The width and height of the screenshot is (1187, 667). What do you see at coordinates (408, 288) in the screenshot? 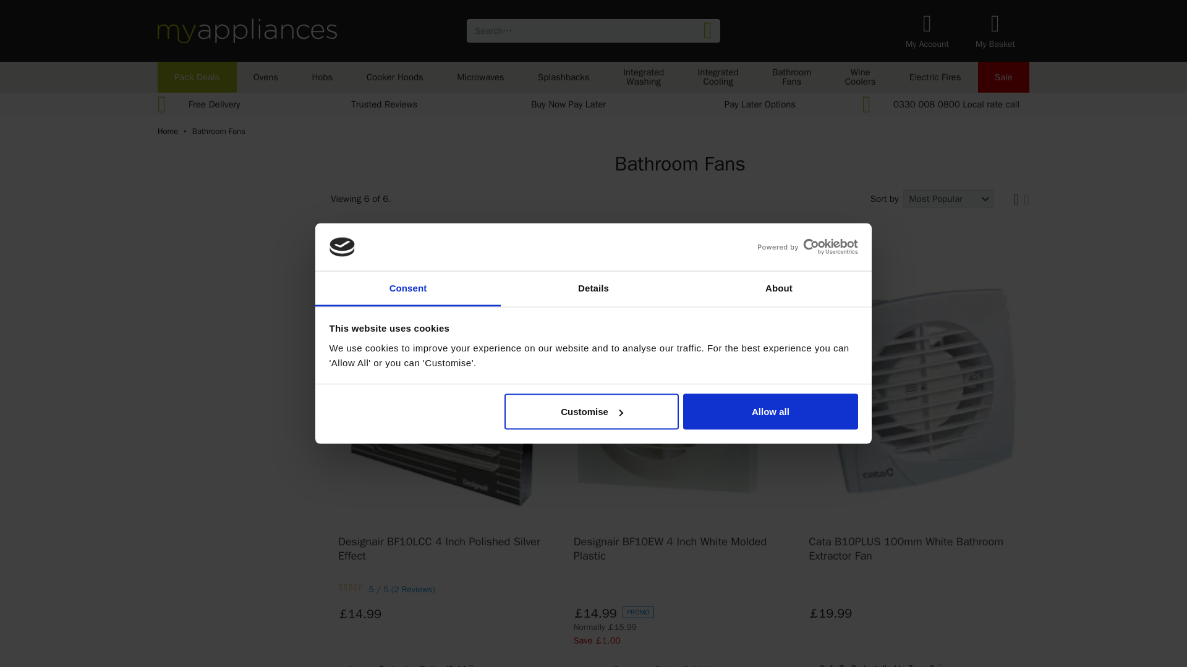
I see `Consent` at bounding box center [408, 288].